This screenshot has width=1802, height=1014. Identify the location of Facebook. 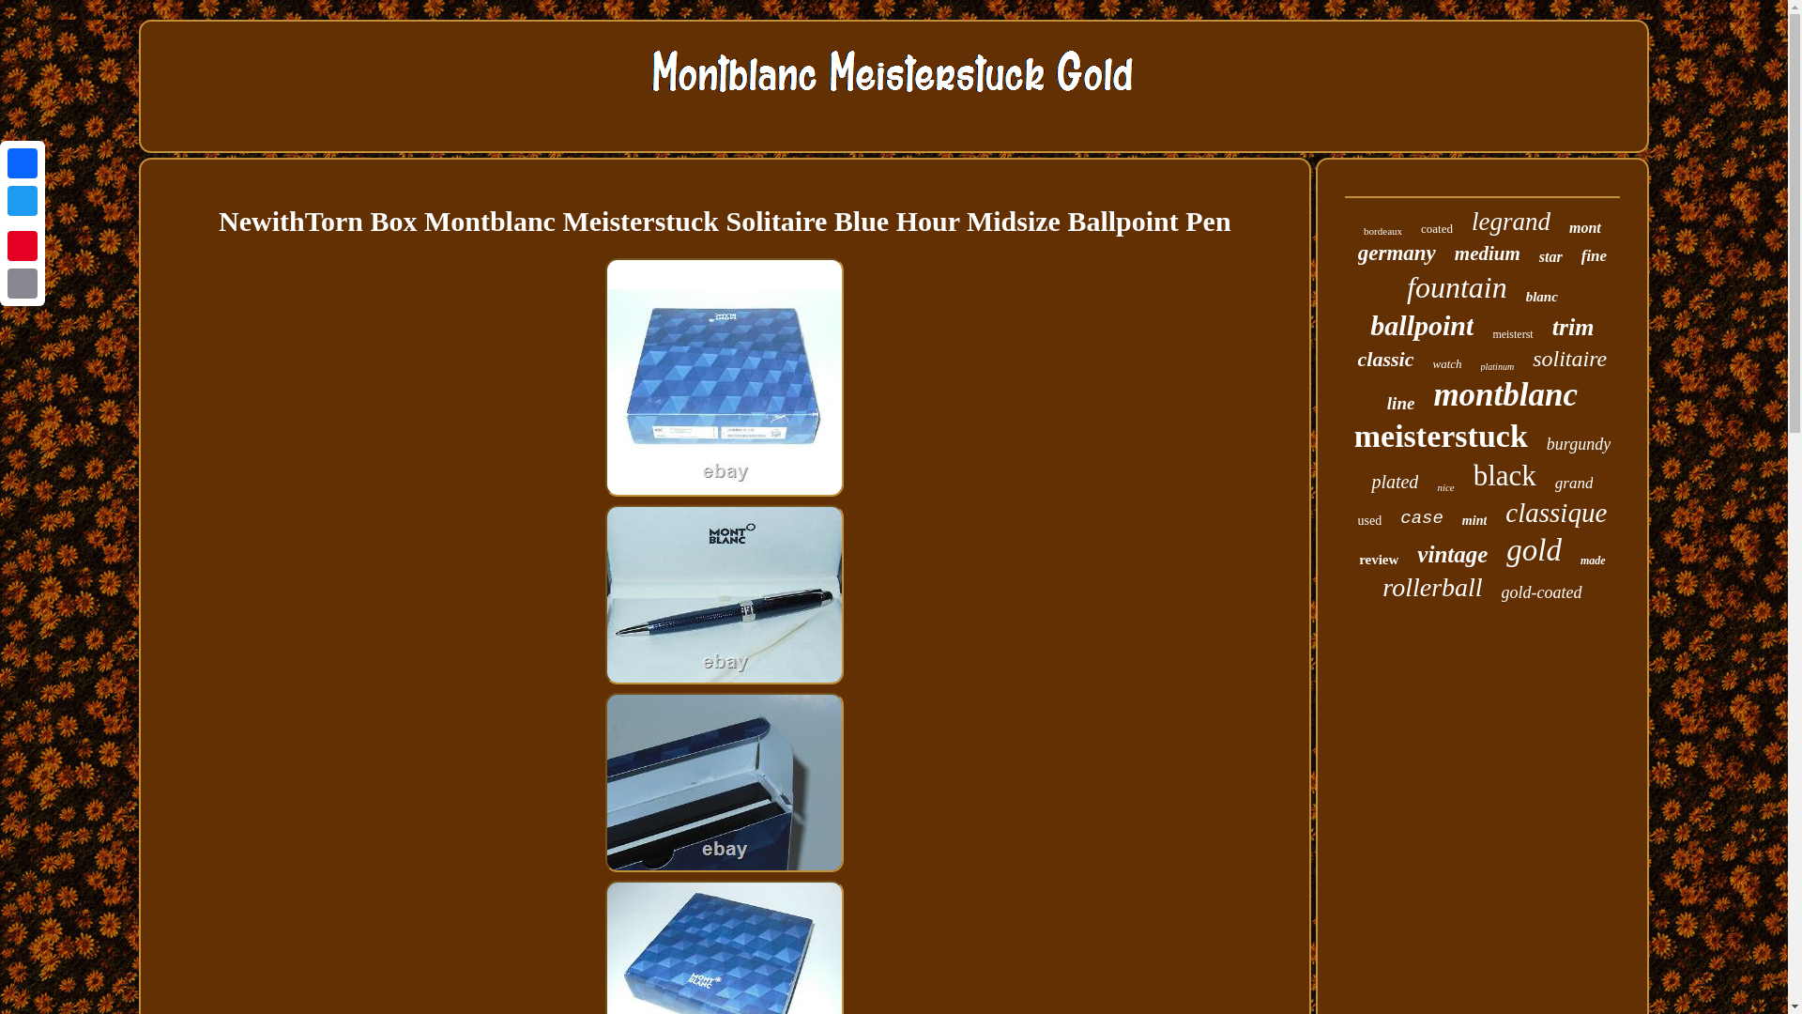
(23, 163).